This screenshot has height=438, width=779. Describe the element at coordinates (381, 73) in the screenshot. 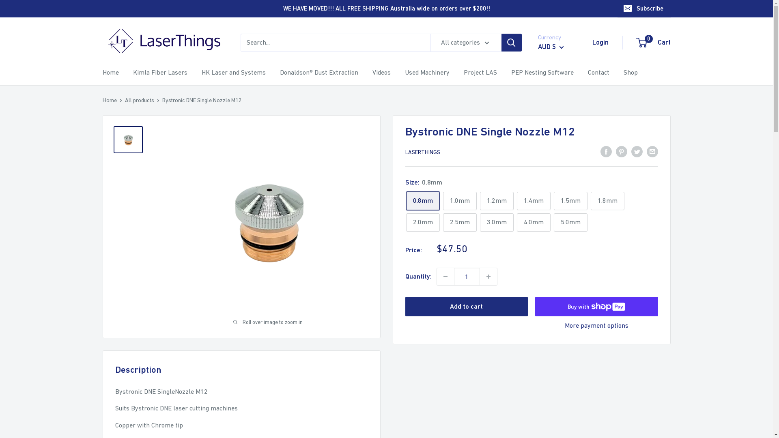

I see `Videos` at that location.